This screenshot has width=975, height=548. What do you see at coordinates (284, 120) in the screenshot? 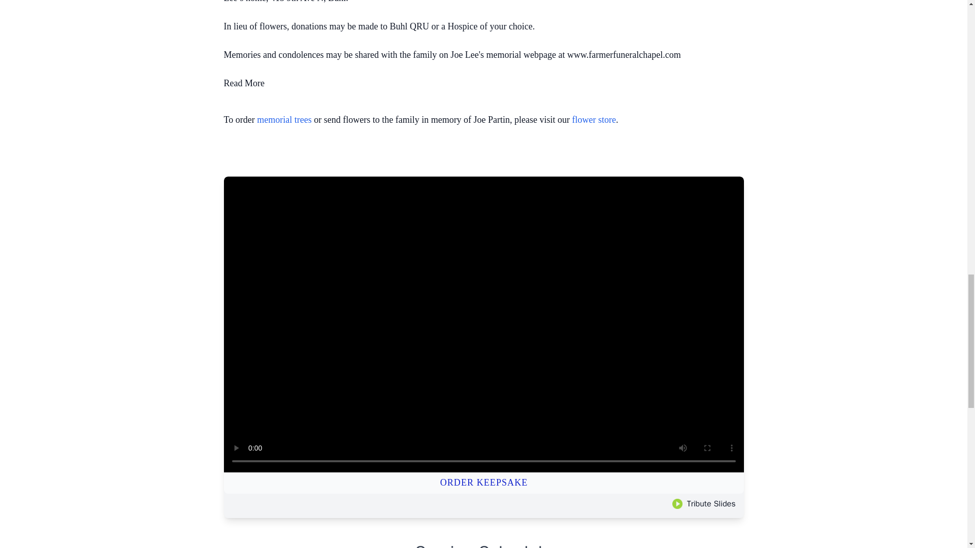
I see `memorial trees` at bounding box center [284, 120].